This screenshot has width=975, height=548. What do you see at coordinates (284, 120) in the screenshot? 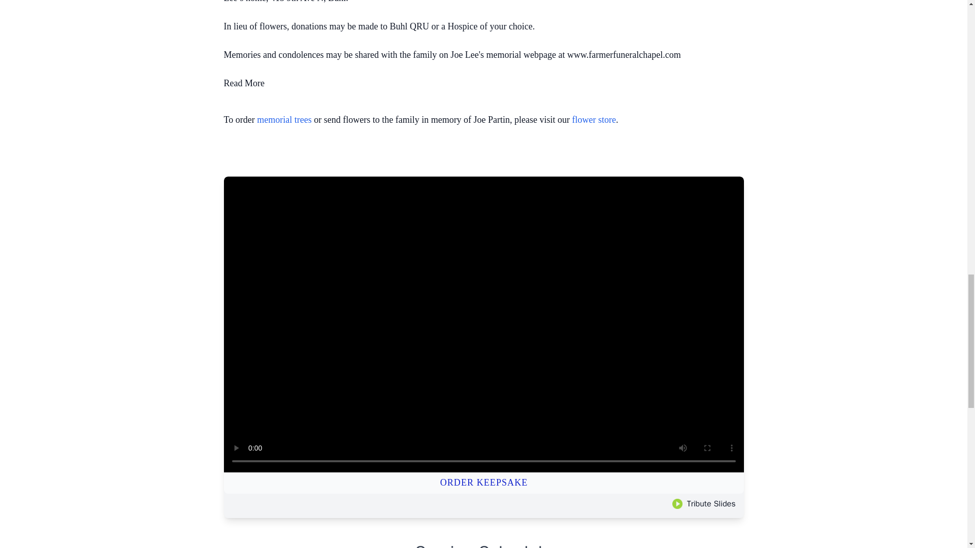
I see `memorial trees` at bounding box center [284, 120].